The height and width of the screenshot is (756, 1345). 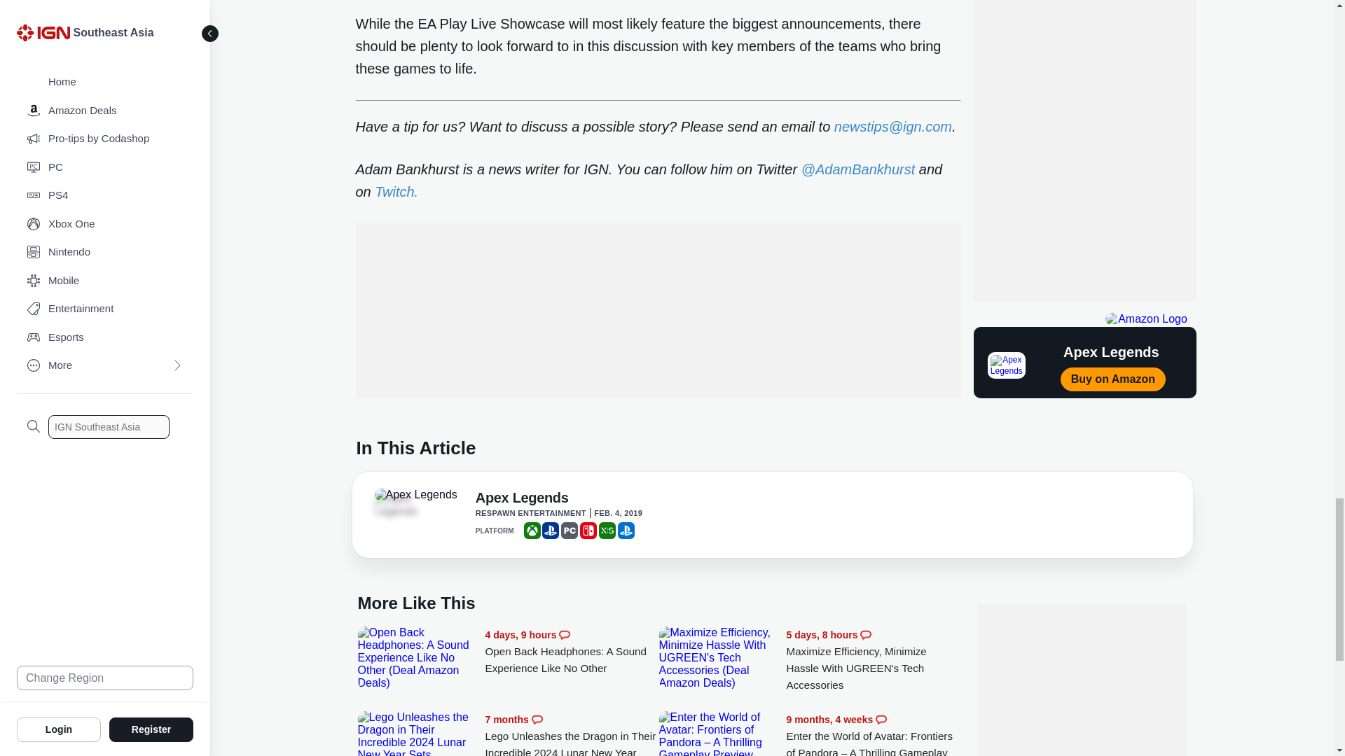 What do you see at coordinates (572, 652) in the screenshot?
I see `Open Back Headphones: A Sound Experience Like No Other` at bounding box center [572, 652].